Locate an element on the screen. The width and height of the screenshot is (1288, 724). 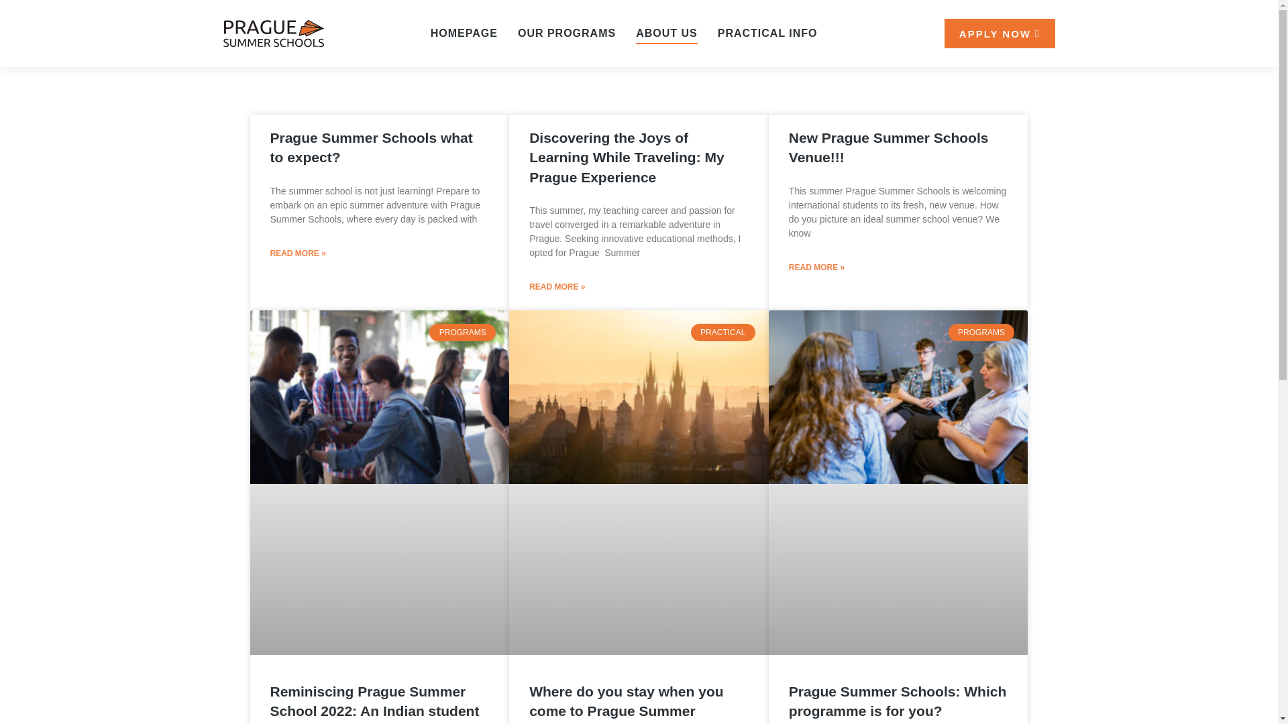
Where do you stay when you come to Prague Summer School? is located at coordinates (626, 704).